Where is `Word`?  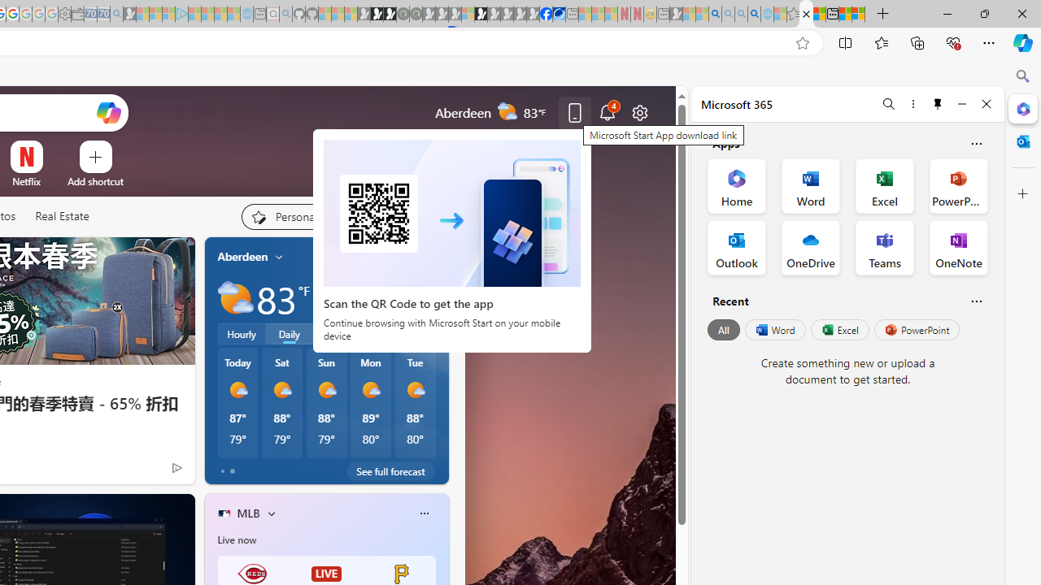 Word is located at coordinates (774, 330).